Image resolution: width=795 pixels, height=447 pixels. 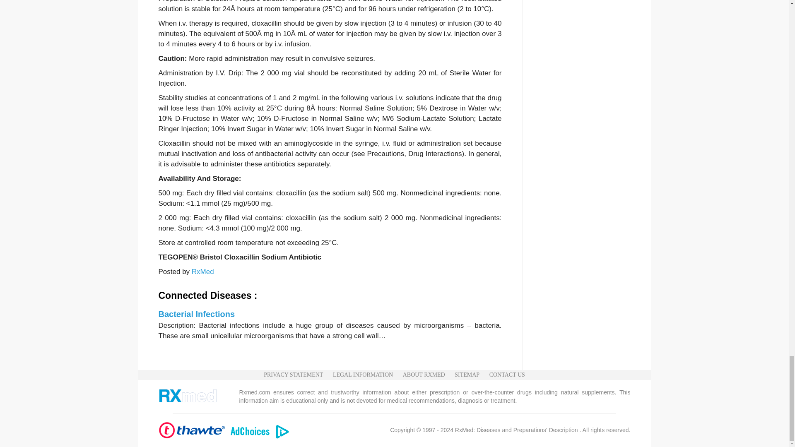 I want to click on Posts by RxMed, so click(x=202, y=272).